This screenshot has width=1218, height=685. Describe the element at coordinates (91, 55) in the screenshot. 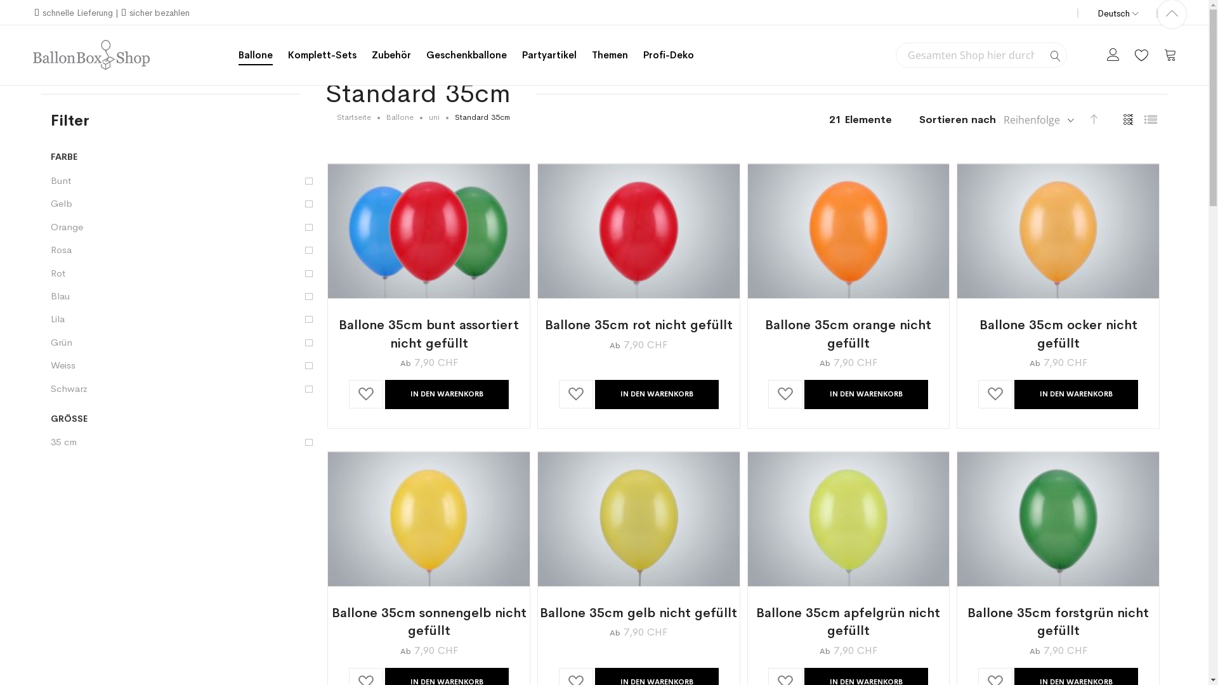

I see `Ballon Box` at that location.